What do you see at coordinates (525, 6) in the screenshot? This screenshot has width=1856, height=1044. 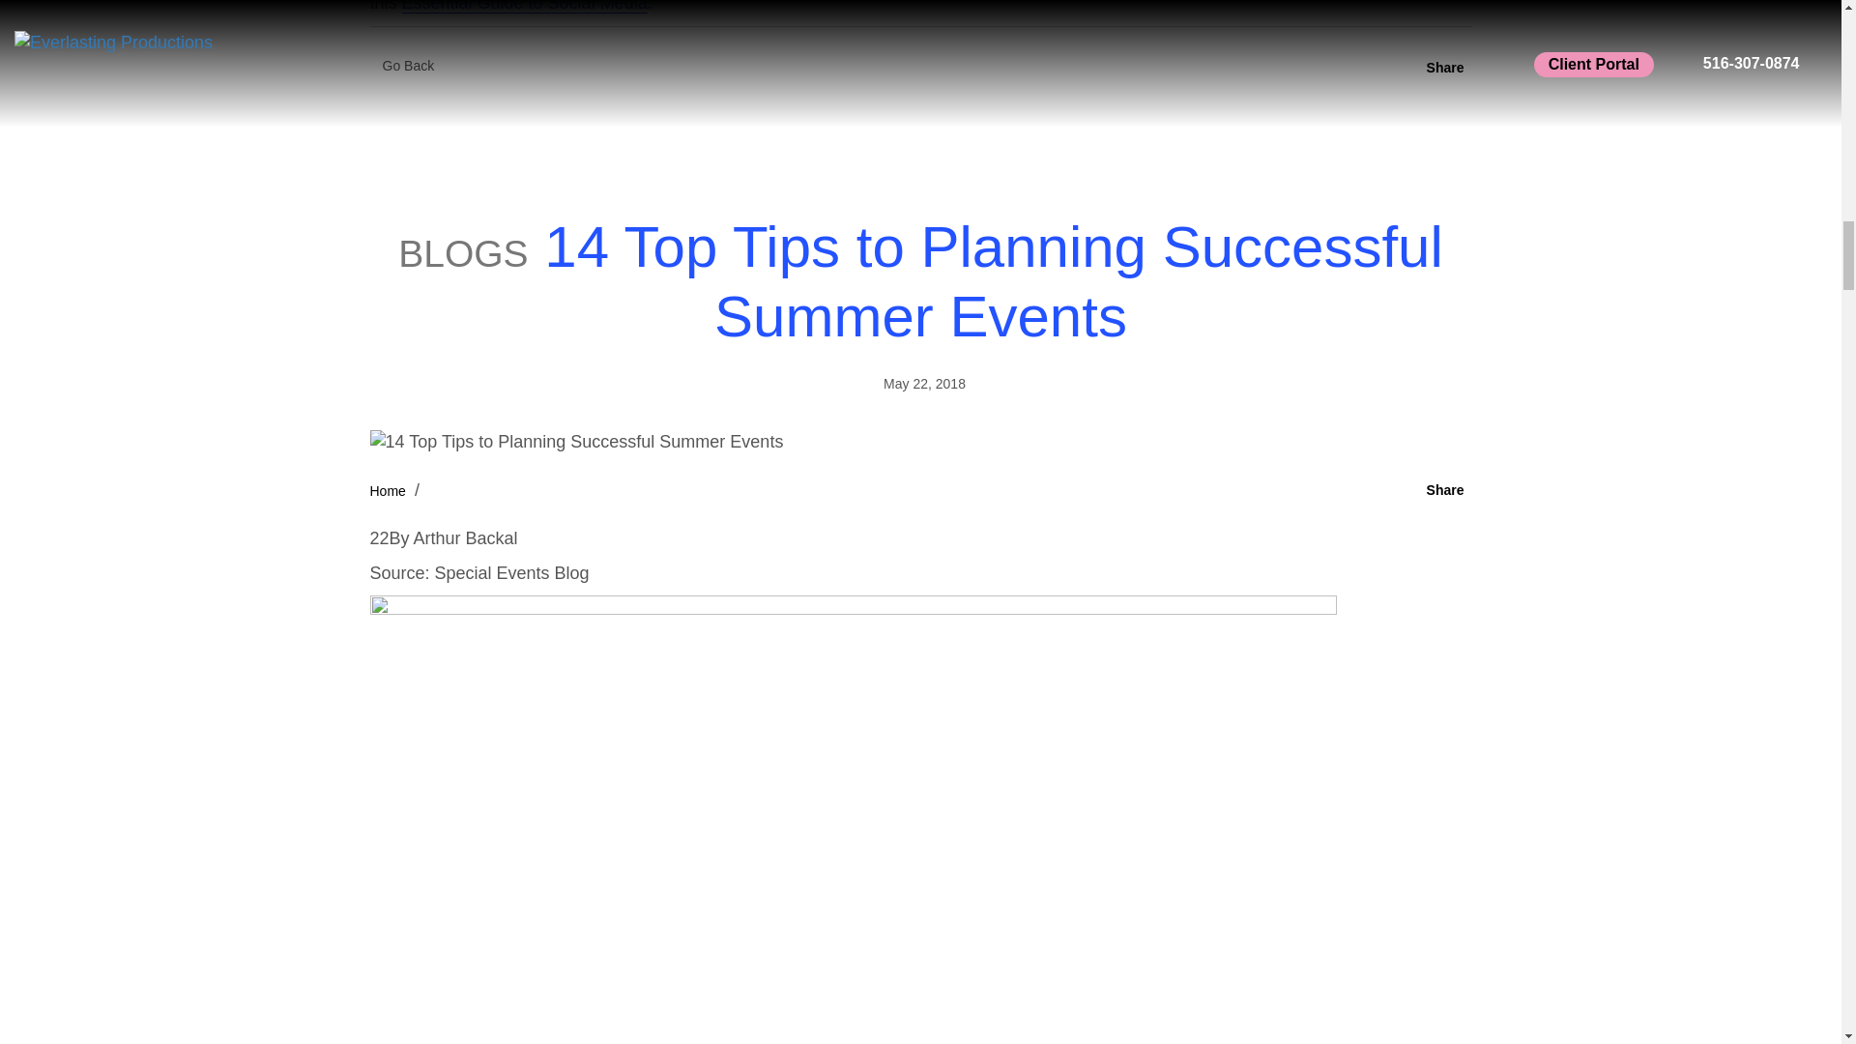 I see `Essential Guide to Social Media` at bounding box center [525, 6].